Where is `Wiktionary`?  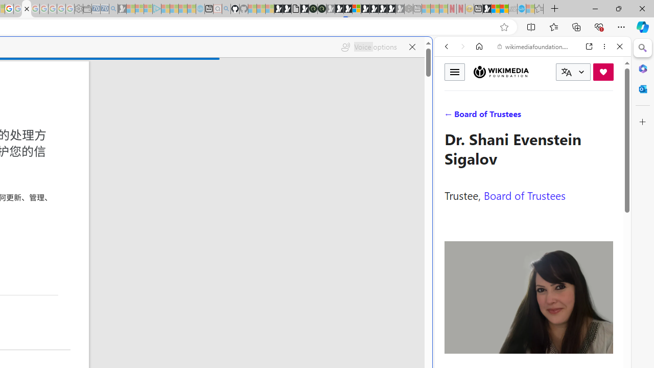 Wiktionary is located at coordinates (528, 342).